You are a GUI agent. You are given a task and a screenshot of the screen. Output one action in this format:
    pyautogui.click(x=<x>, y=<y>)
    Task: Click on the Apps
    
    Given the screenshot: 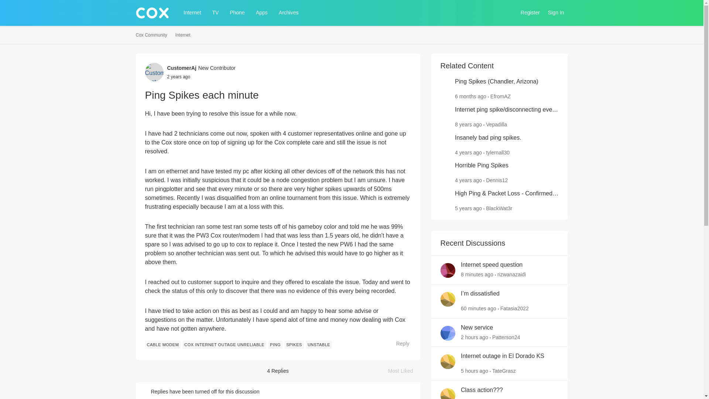 What is the action you would take?
    pyautogui.click(x=262, y=13)
    